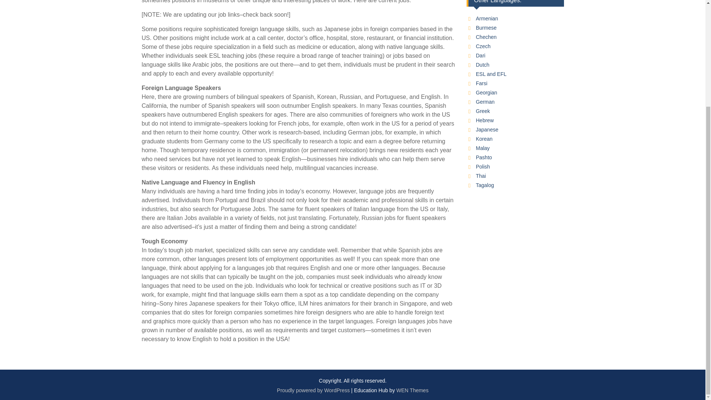  Describe the element at coordinates (487, 19) in the screenshot. I see `Armenian` at that location.